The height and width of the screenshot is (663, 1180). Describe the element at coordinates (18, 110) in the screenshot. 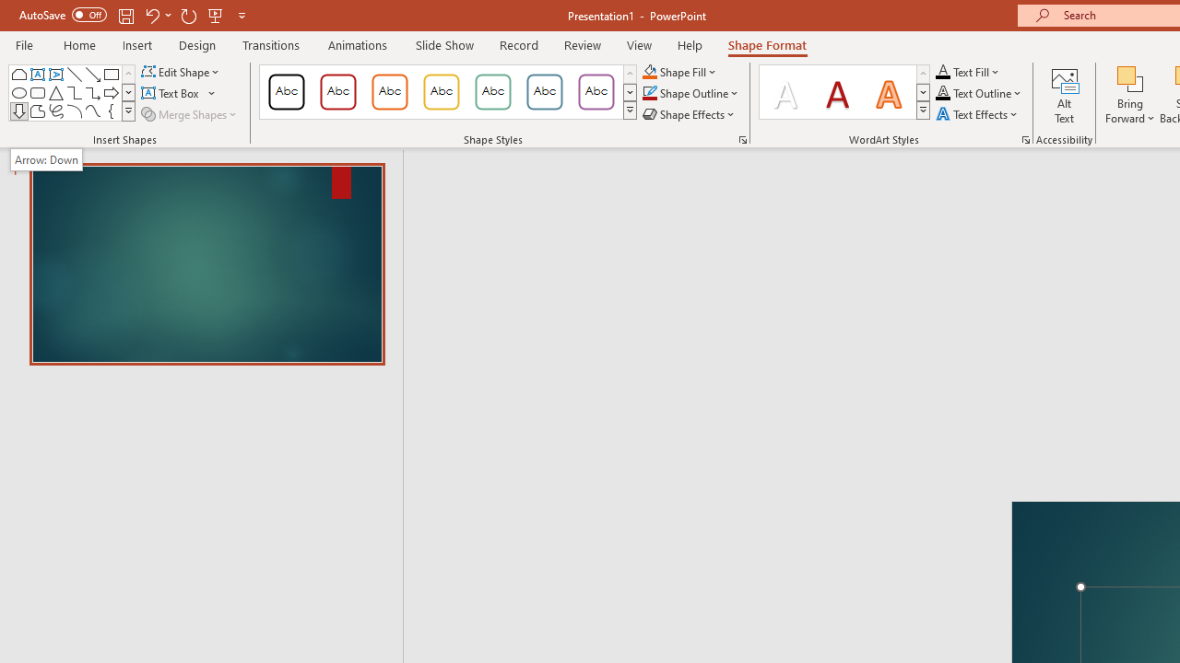

I see `Arrow: Down` at that location.